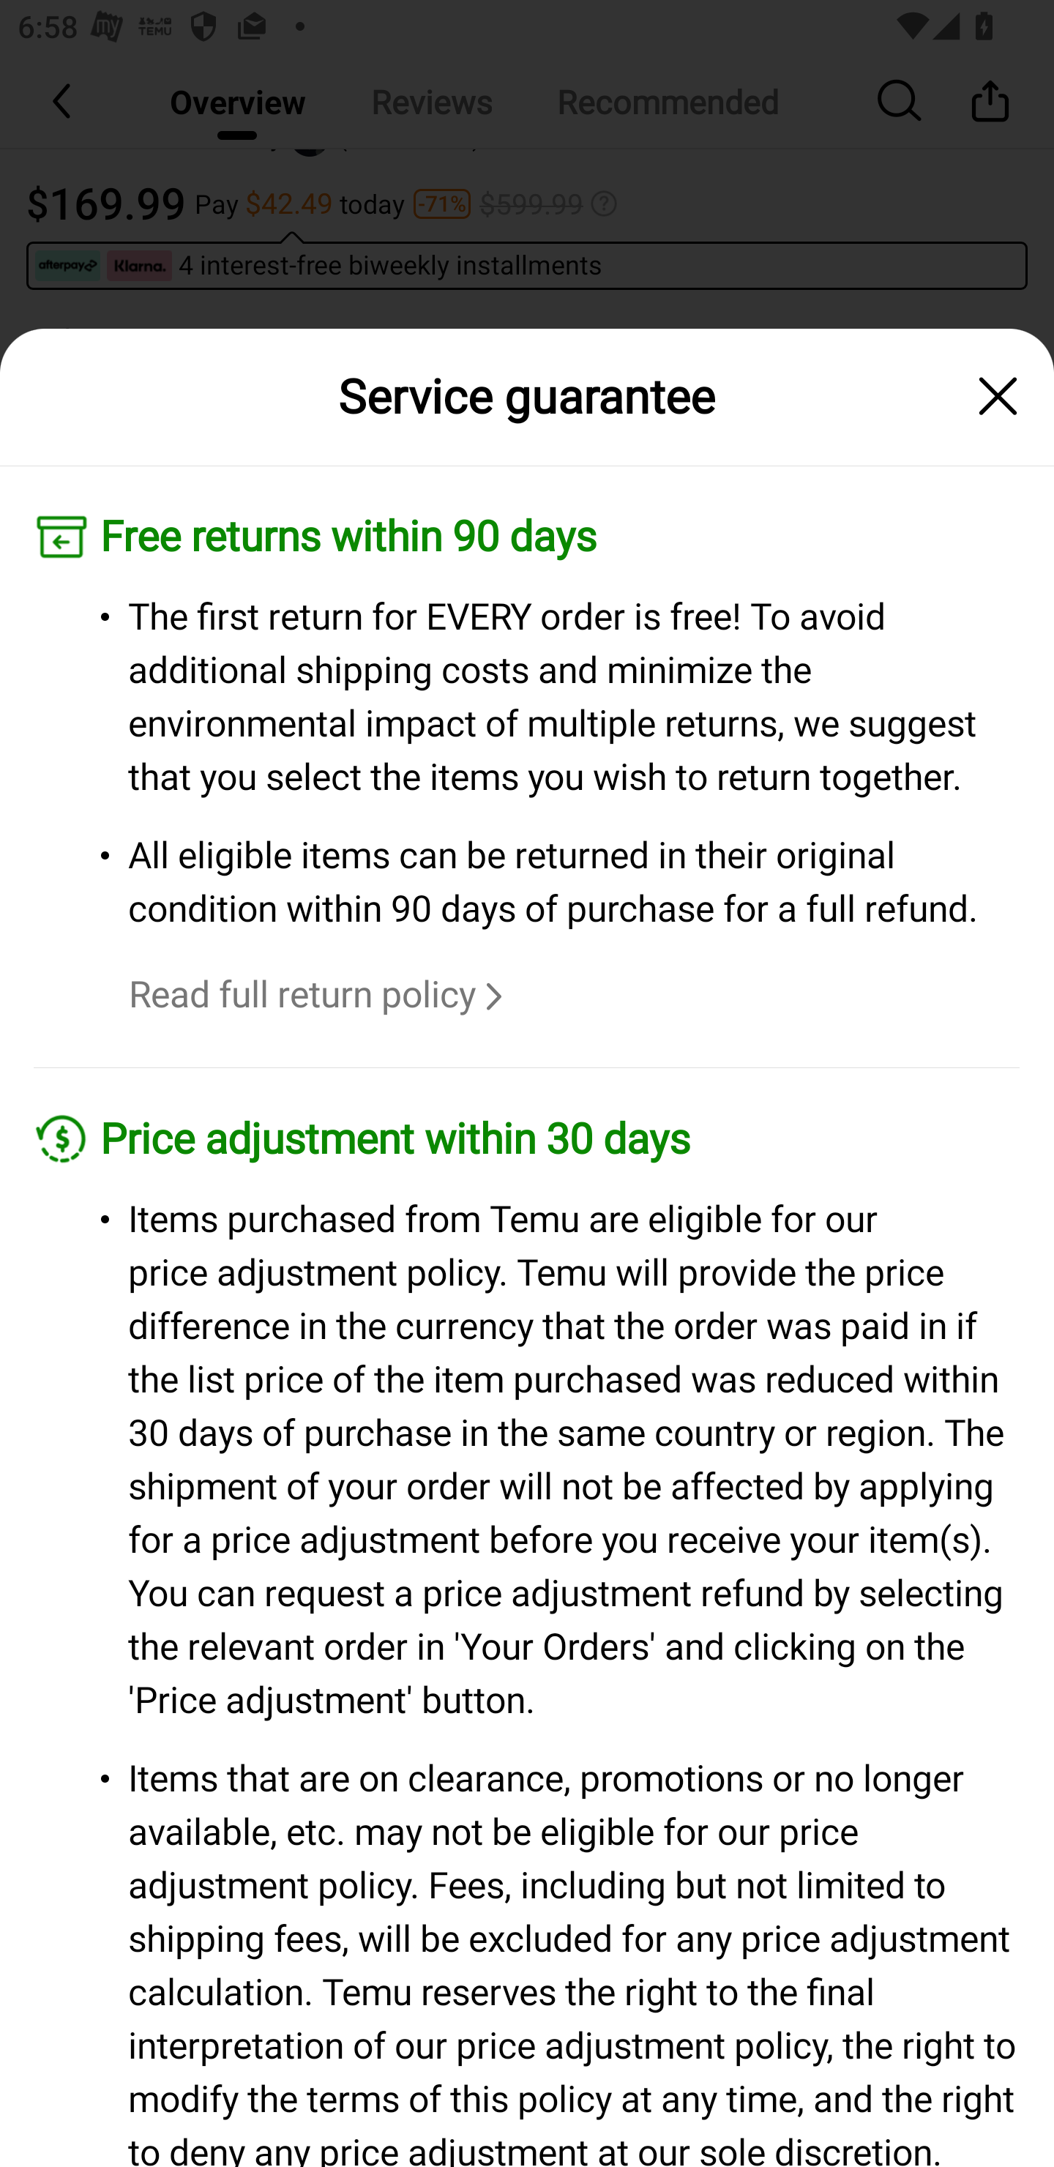  I want to click on Read full return policy , so click(319, 996).